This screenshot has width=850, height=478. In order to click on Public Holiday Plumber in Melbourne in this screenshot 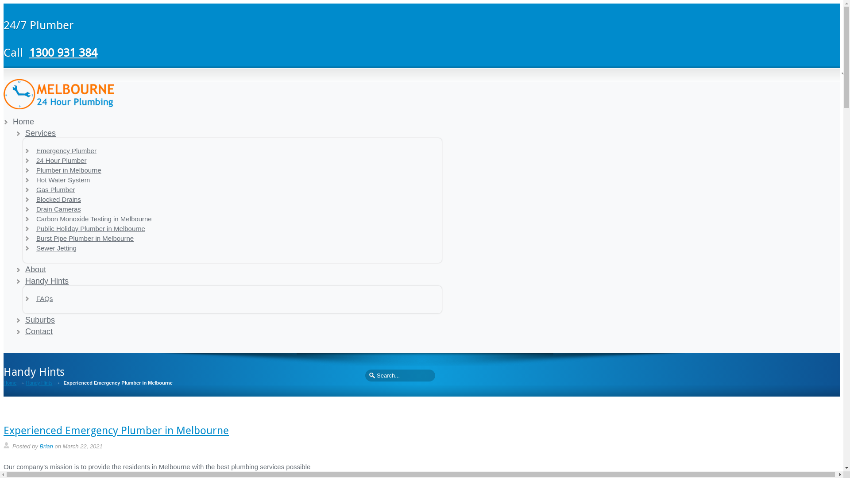, I will do `click(91, 228)`.